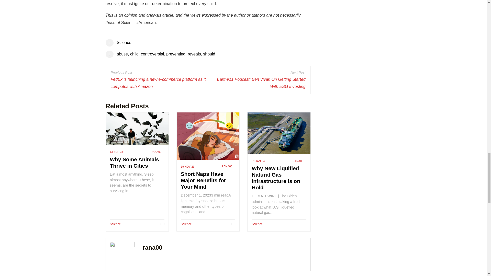  I want to click on Why New Liquified Natural Gas Infrastructure Is on Hold, so click(279, 133).